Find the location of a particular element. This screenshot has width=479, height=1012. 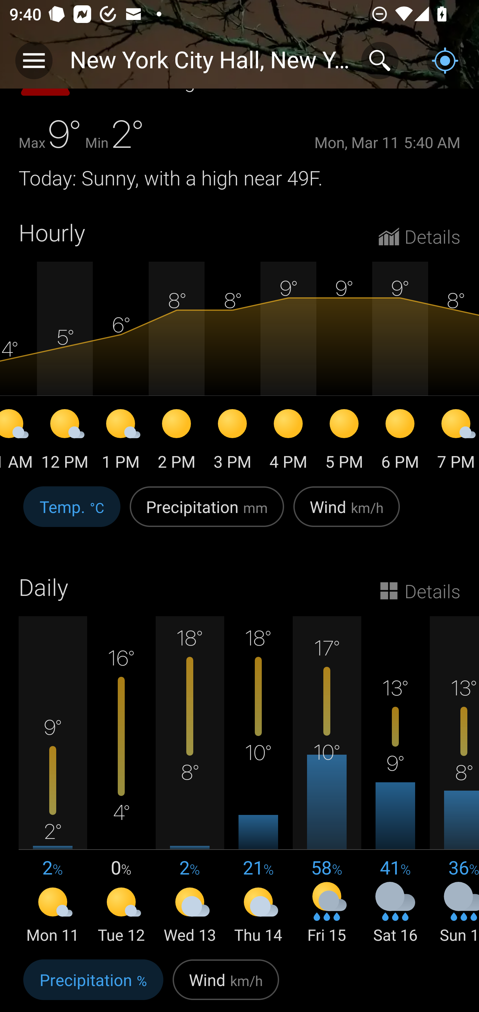

Temp. °C is located at coordinates (72, 513).